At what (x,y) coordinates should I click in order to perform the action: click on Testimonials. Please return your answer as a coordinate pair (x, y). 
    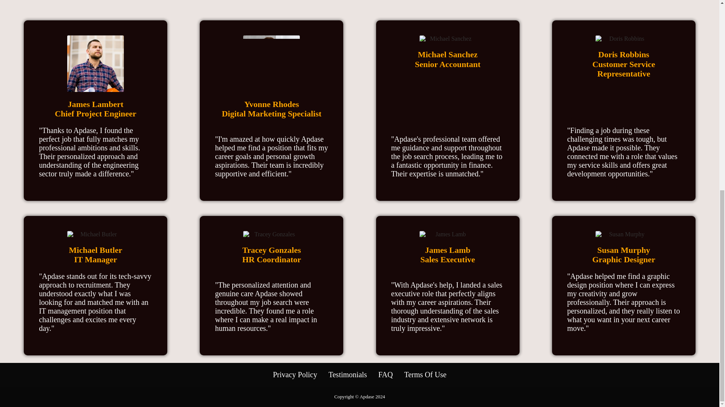
    Looking at the image, I should click on (347, 375).